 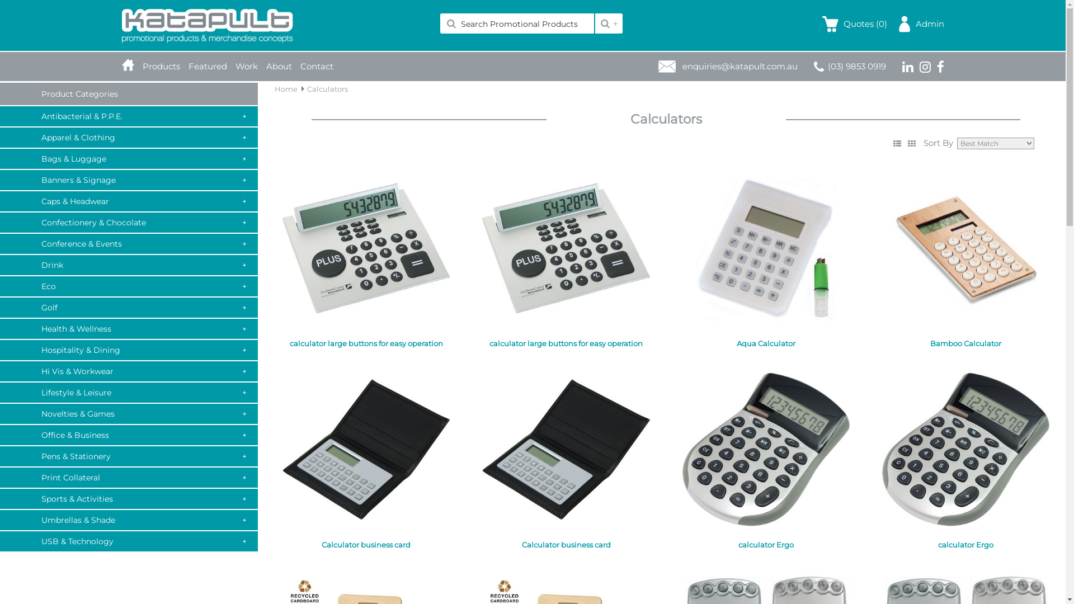 I want to click on Umbrellas & Shade, so click(x=128, y=520).